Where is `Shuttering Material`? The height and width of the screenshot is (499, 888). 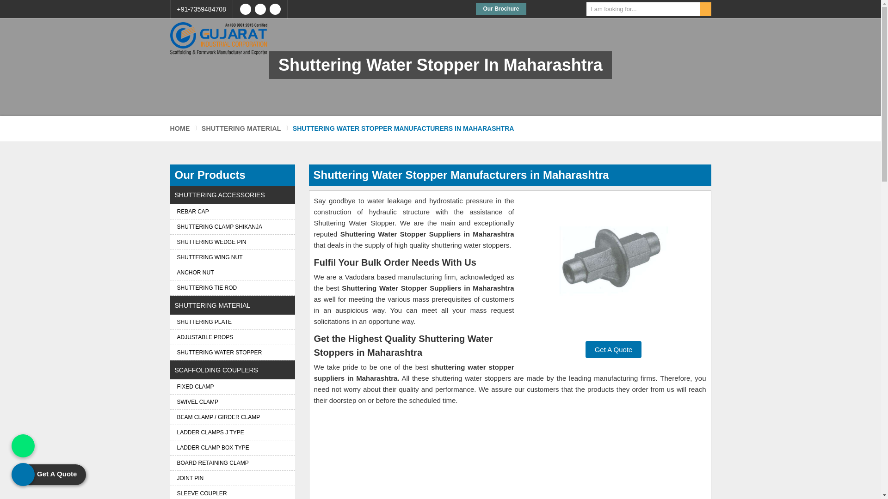
Shuttering Material is located at coordinates (241, 128).